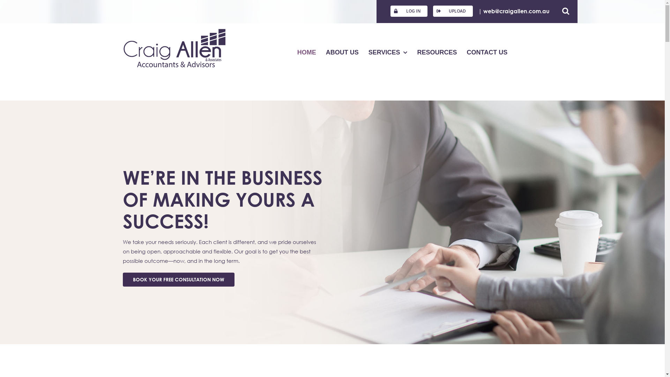 This screenshot has height=377, width=670. What do you see at coordinates (307, 52) in the screenshot?
I see `HOME` at bounding box center [307, 52].